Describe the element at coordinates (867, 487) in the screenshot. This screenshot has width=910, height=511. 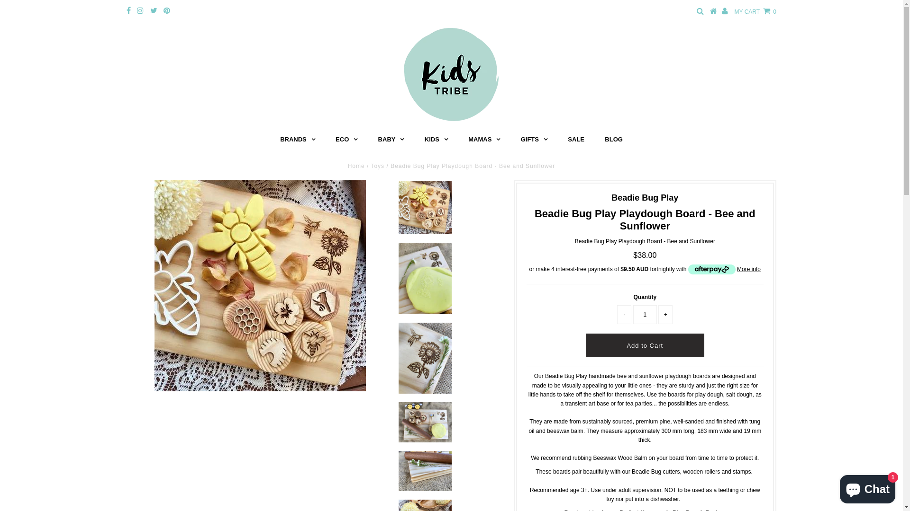
I see `Shopify online store chat` at that location.